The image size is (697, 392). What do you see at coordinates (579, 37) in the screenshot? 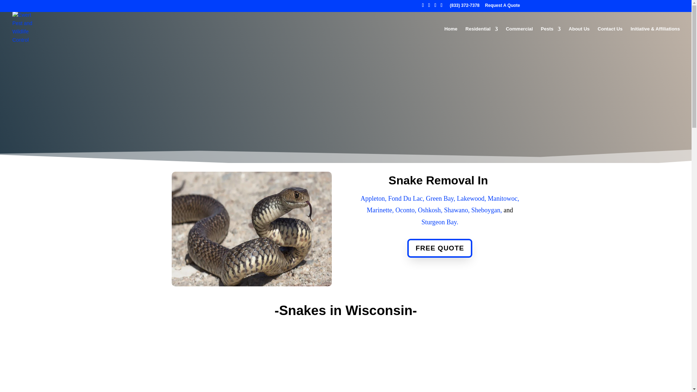
I see `About Us` at bounding box center [579, 37].